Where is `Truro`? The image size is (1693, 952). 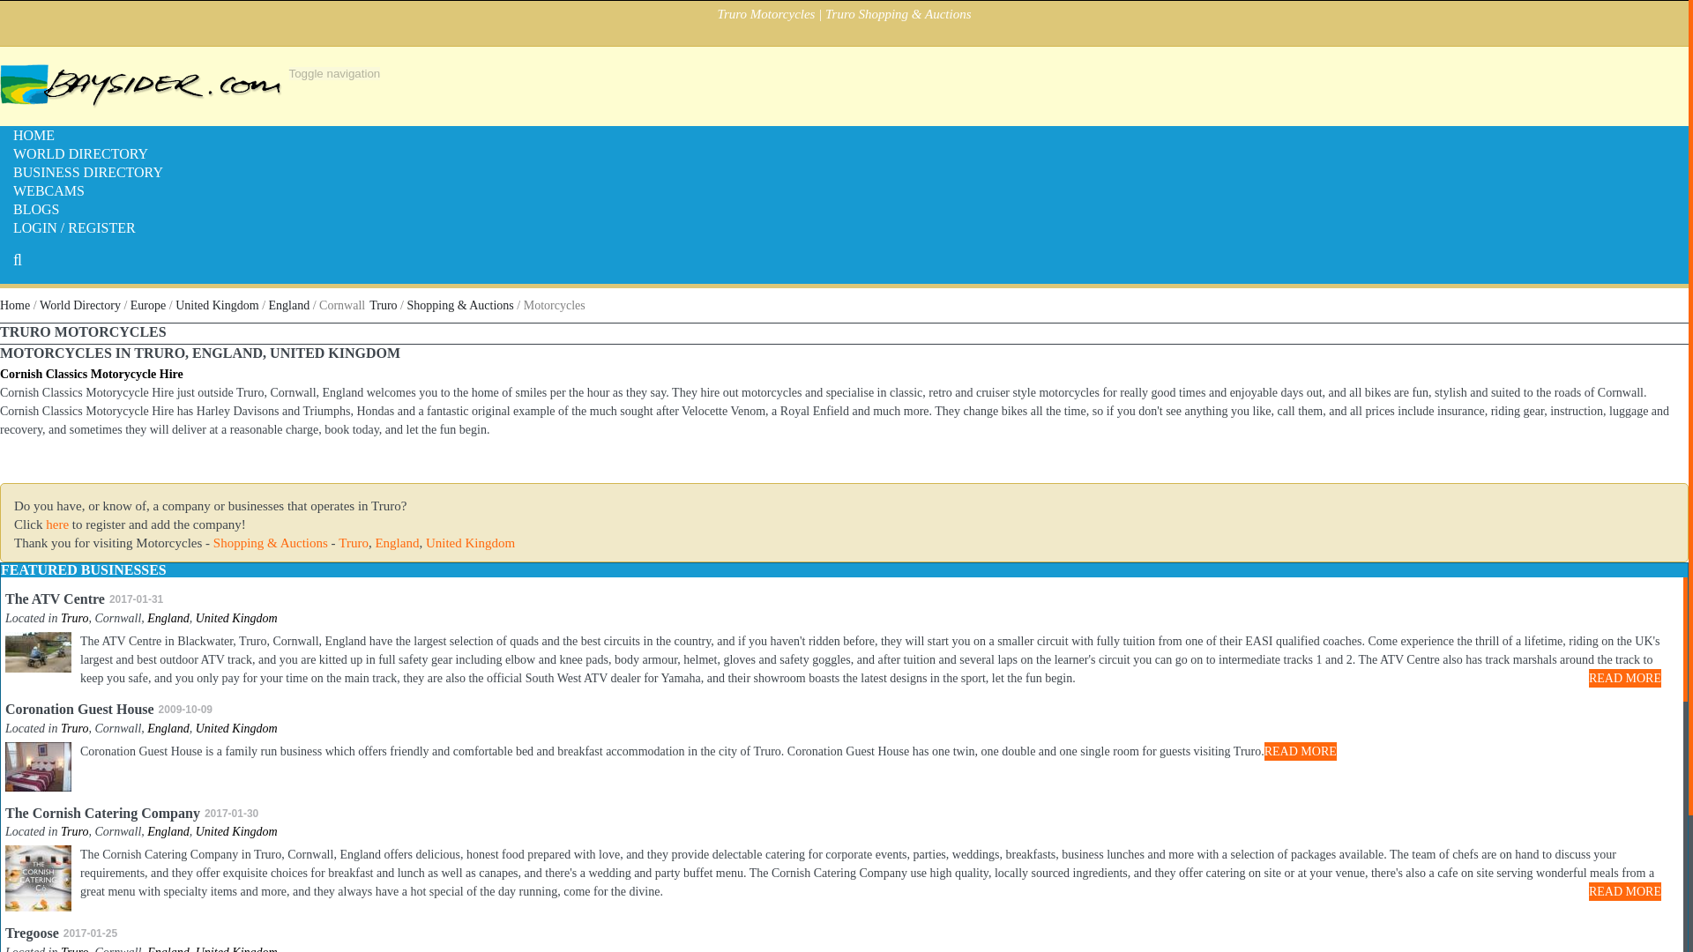 Truro is located at coordinates (354, 543).